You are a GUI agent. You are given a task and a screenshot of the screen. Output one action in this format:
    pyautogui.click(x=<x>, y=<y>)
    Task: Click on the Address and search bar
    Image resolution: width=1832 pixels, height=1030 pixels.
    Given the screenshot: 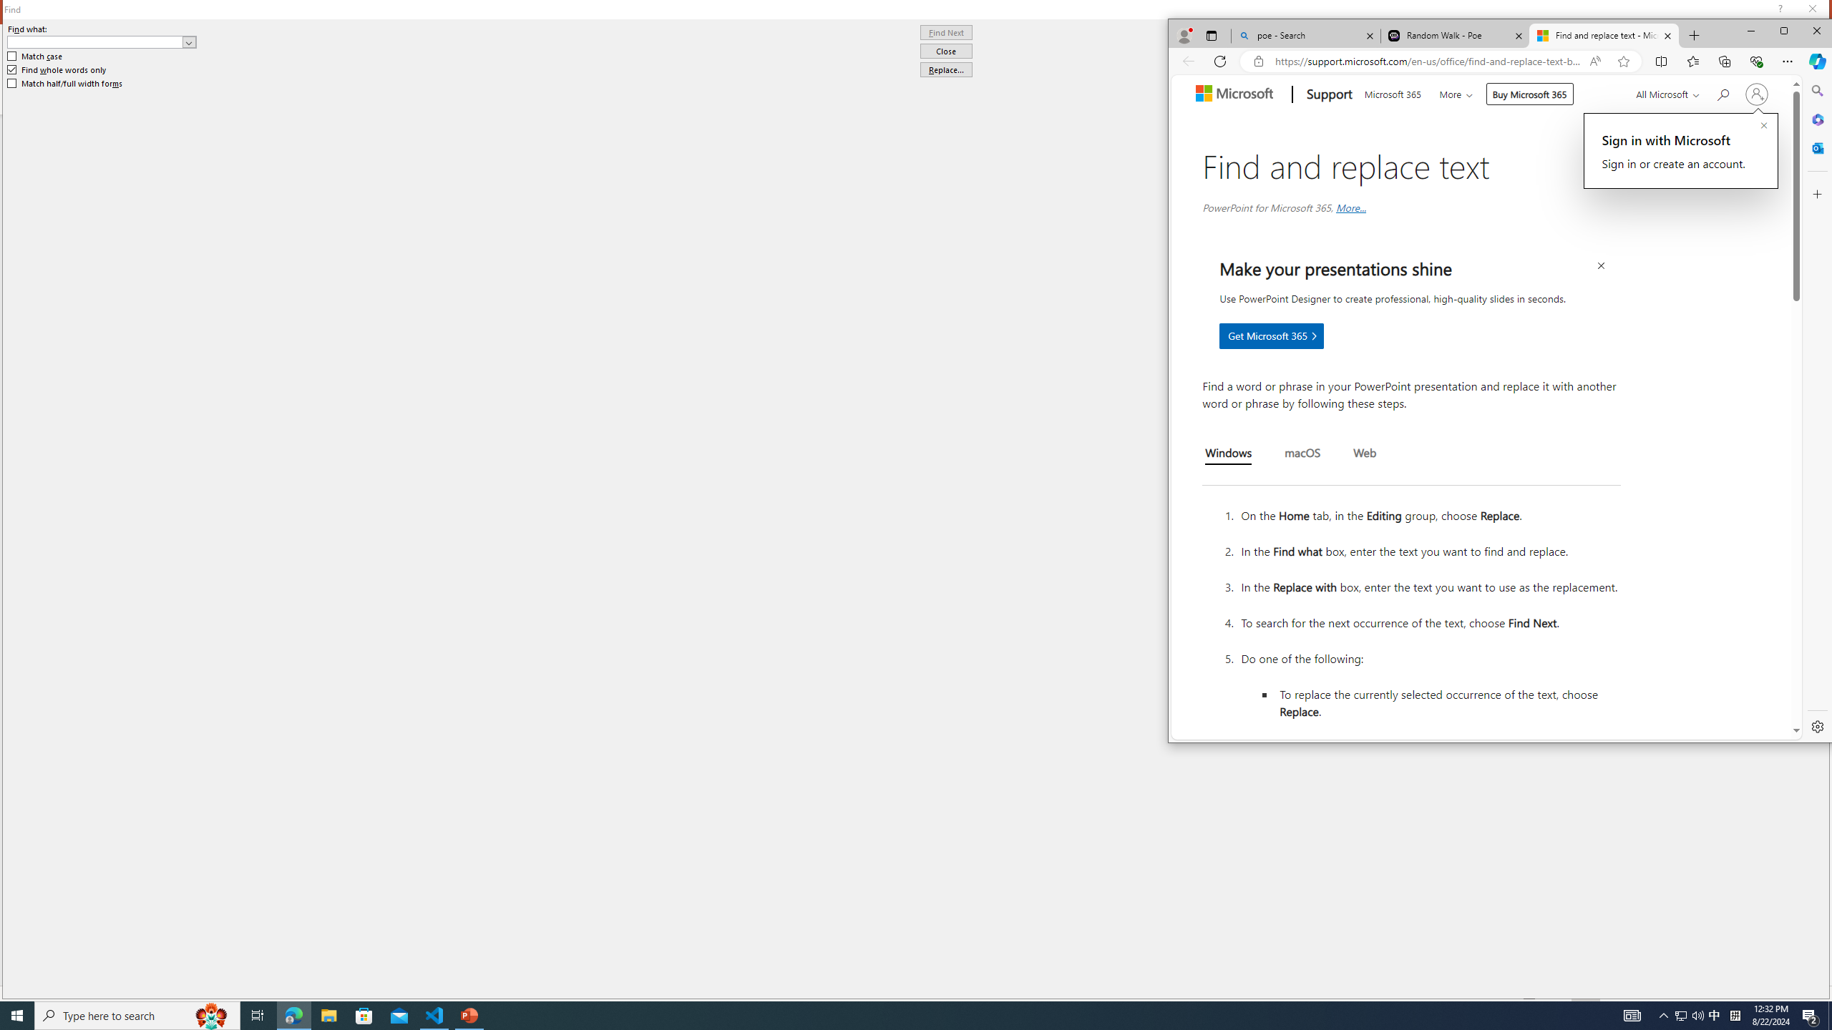 What is the action you would take?
    pyautogui.click(x=1428, y=62)
    